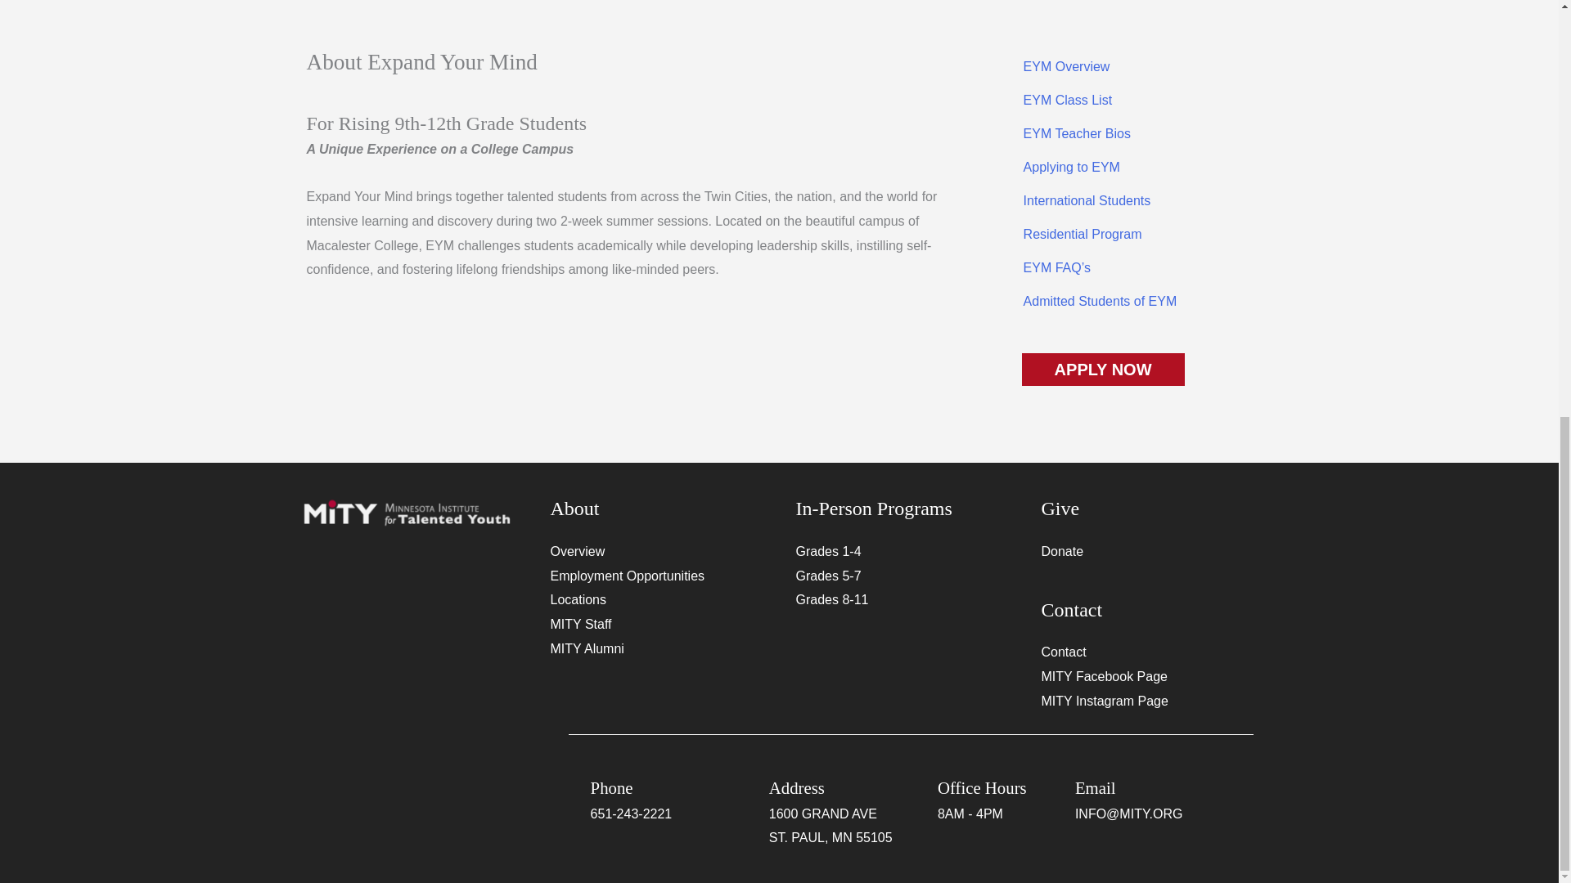 The height and width of the screenshot is (883, 1571). I want to click on MITY Alumni, so click(587, 649).